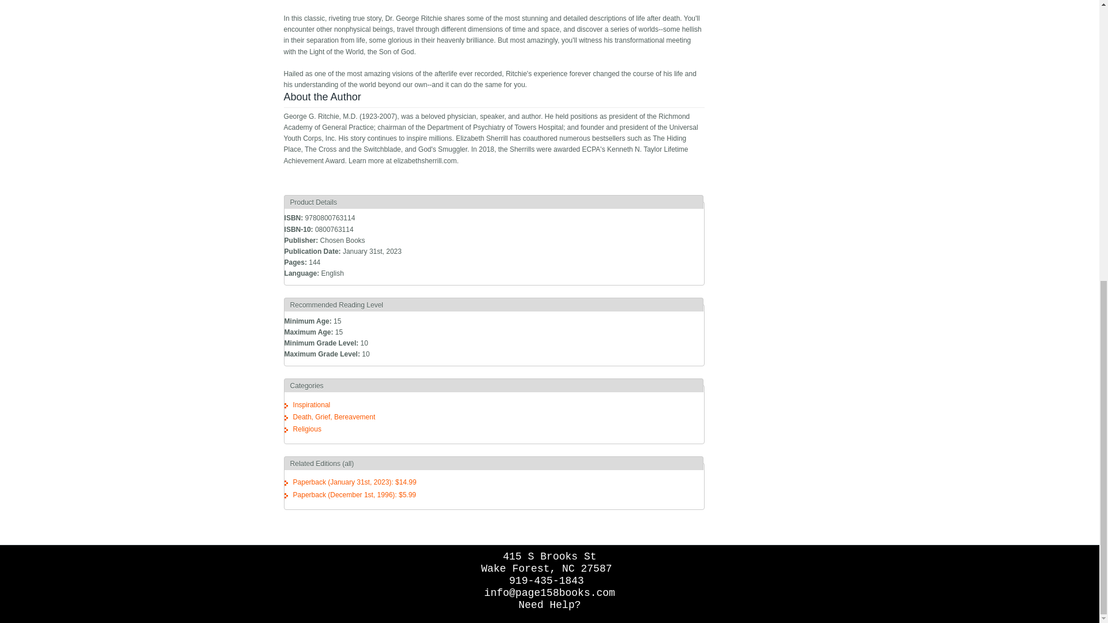  What do you see at coordinates (334, 417) in the screenshot?
I see `Death, Grief, Bereavement` at bounding box center [334, 417].